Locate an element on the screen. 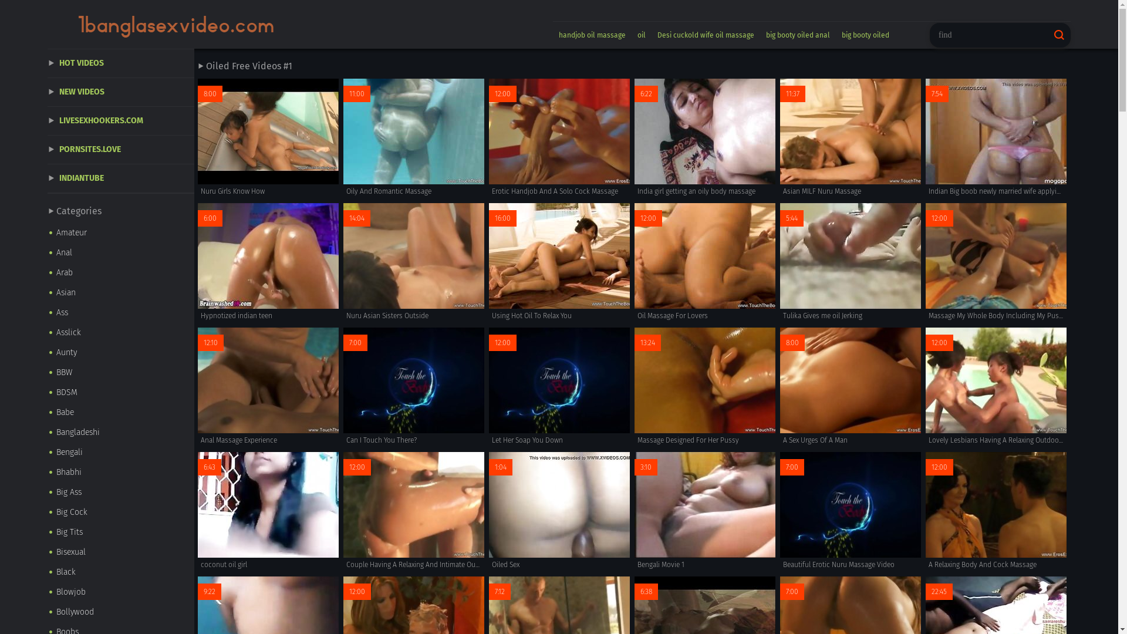 This screenshot has height=634, width=1127. Bollywood is located at coordinates (121, 612).